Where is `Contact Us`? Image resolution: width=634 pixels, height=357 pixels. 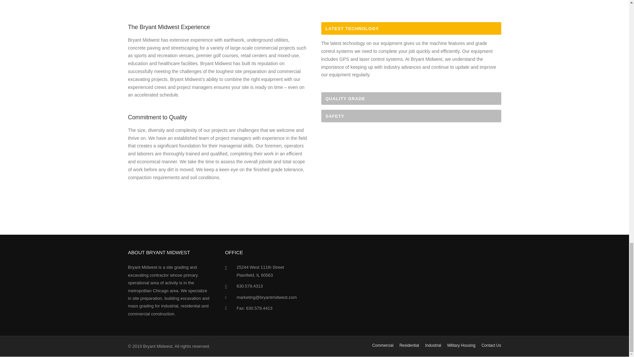
Contact Us is located at coordinates (491, 345).